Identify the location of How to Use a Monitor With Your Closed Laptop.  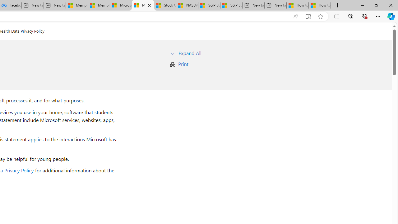
(320, 6).